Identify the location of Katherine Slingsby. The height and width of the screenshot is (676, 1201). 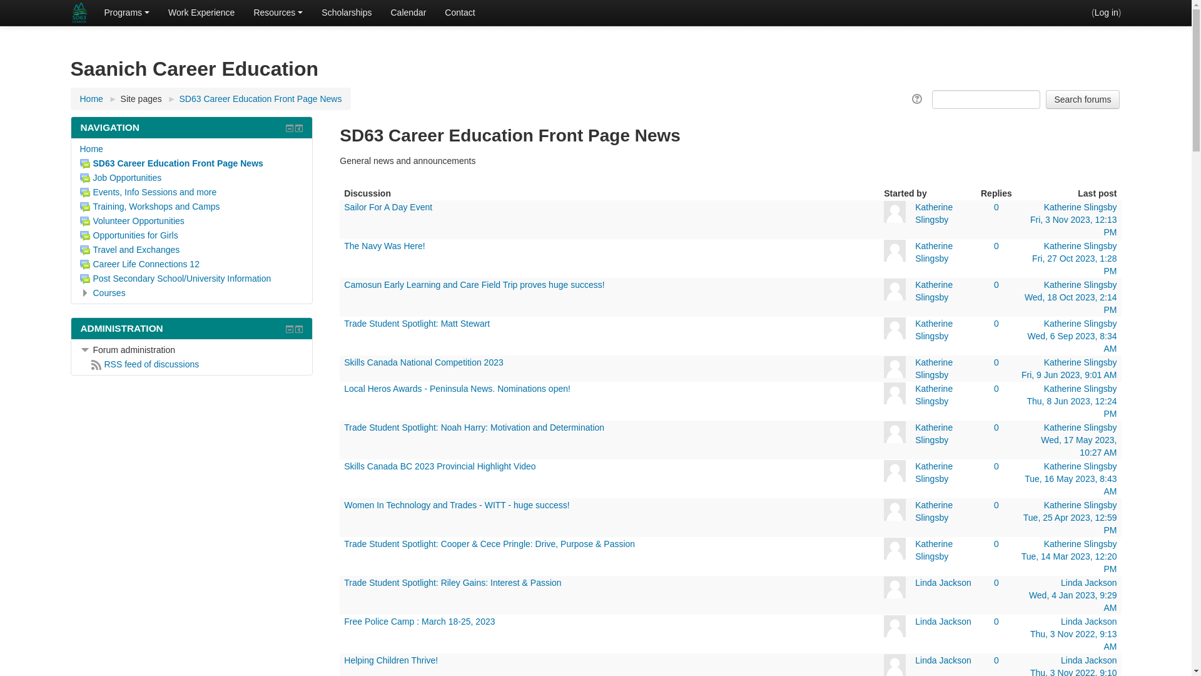
(934, 213).